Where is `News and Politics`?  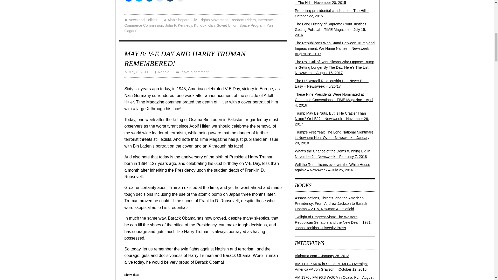 News and Politics is located at coordinates (141, 20).